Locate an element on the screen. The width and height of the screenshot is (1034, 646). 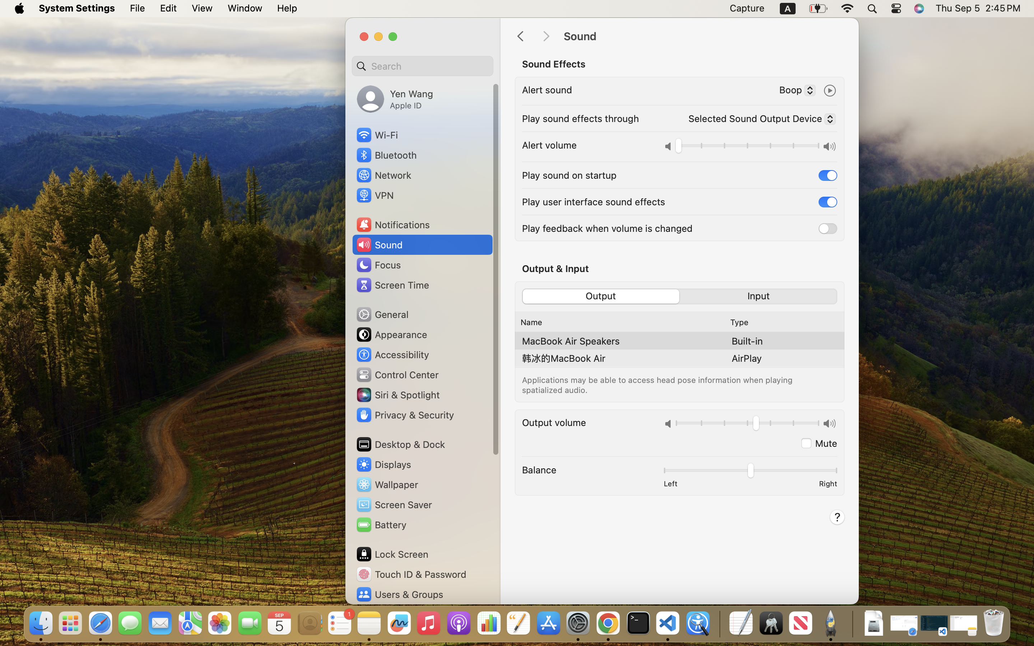
Displays is located at coordinates (383, 464).